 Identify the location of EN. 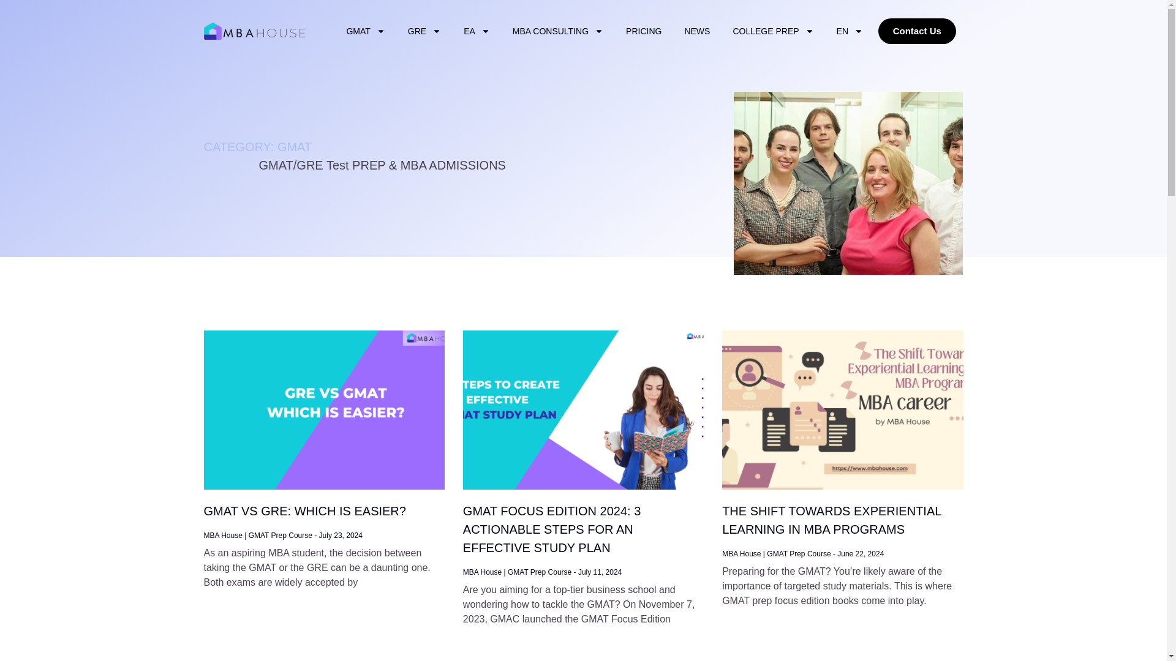
(850, 31).